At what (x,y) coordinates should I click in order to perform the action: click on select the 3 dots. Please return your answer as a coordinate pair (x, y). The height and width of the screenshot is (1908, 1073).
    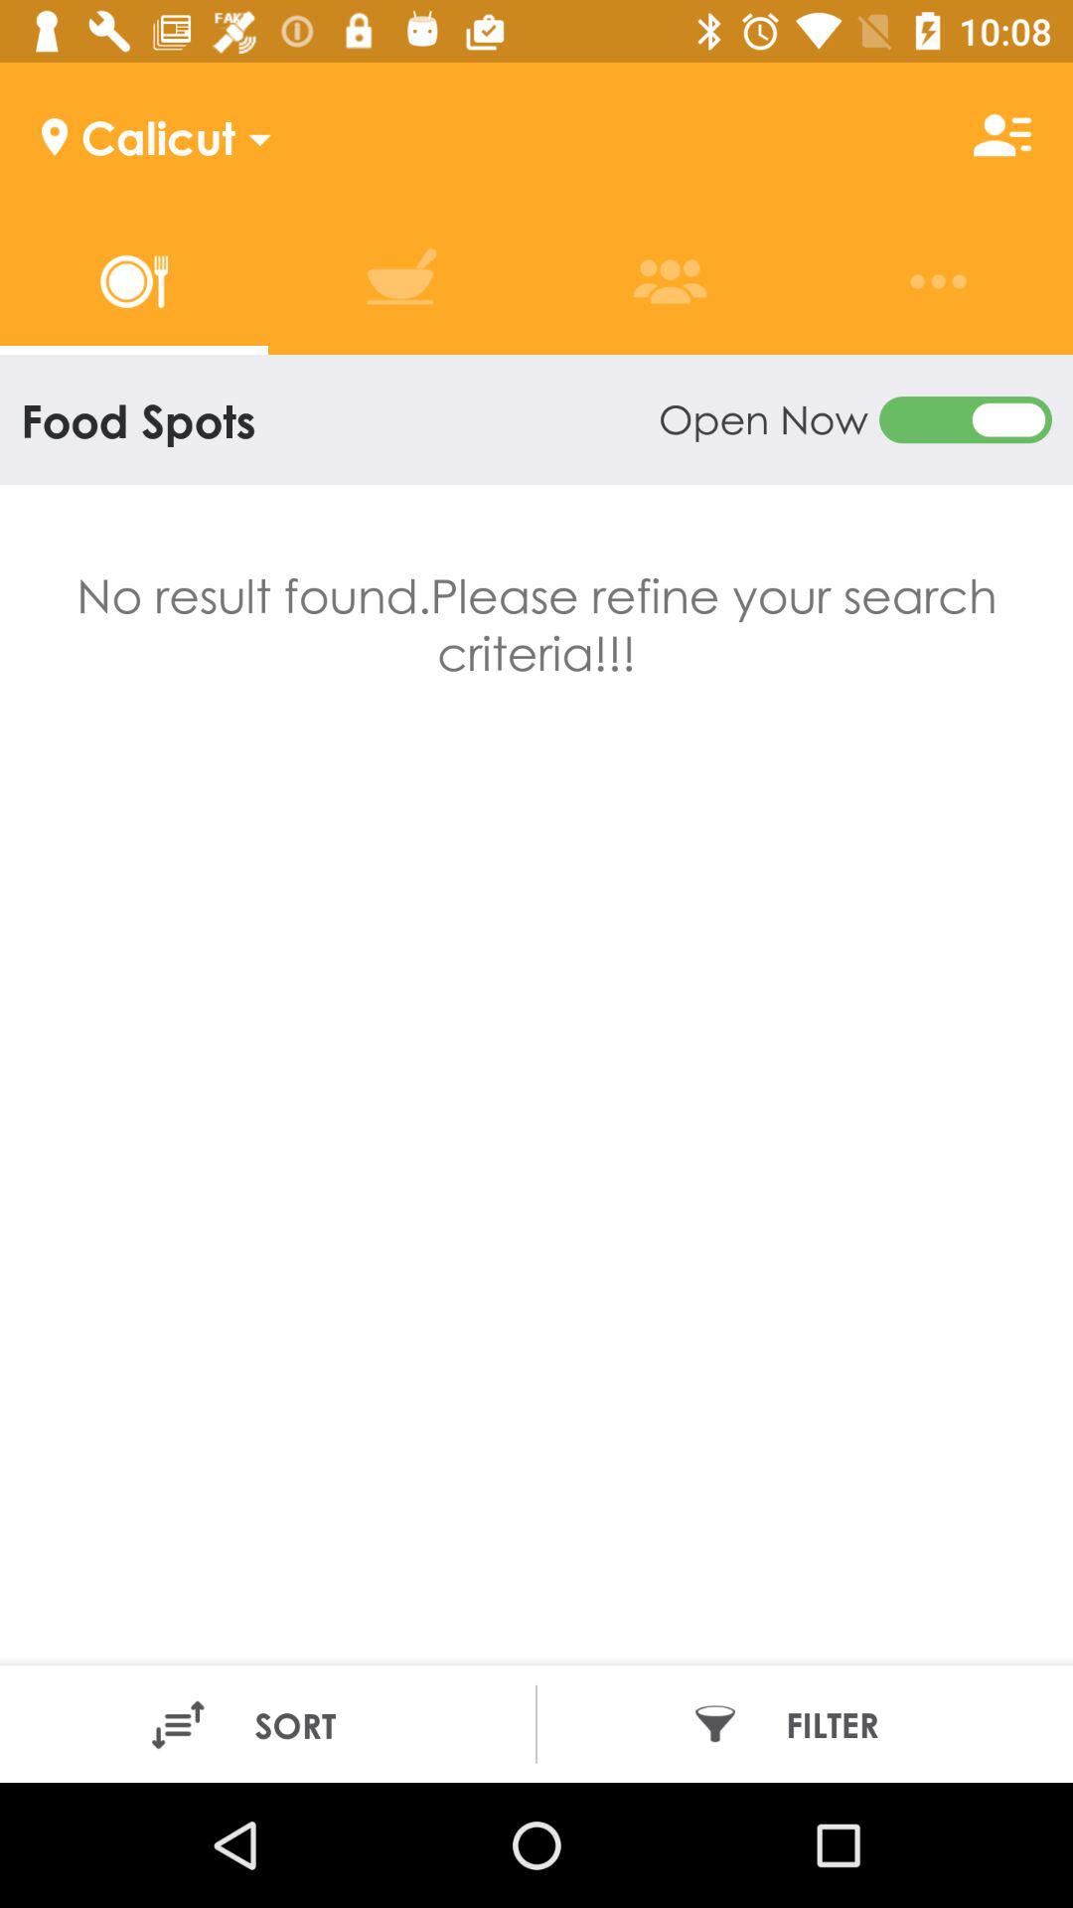
    Looking at the image, I should click on (938, 282).